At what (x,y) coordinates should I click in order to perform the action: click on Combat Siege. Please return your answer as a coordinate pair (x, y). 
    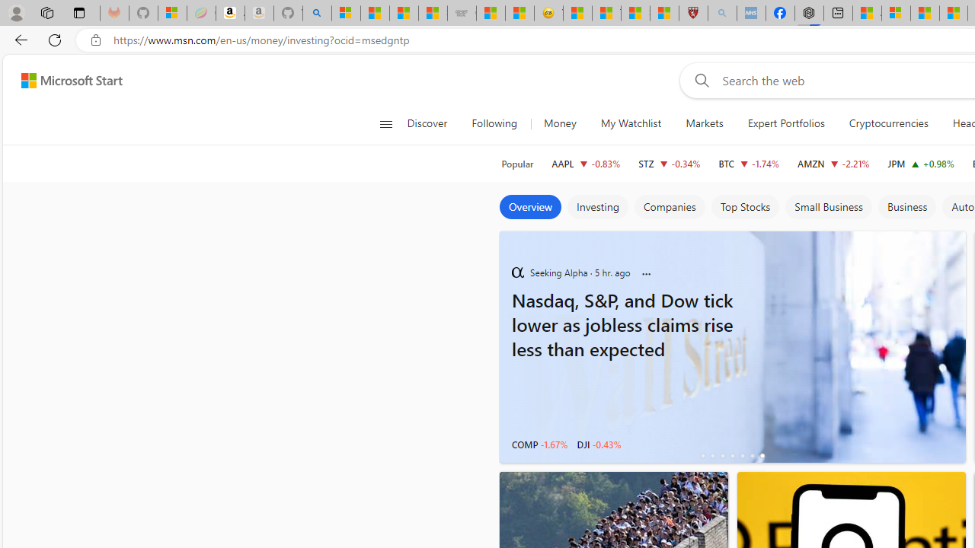
    Looking at the image, I should click on (462, 14).